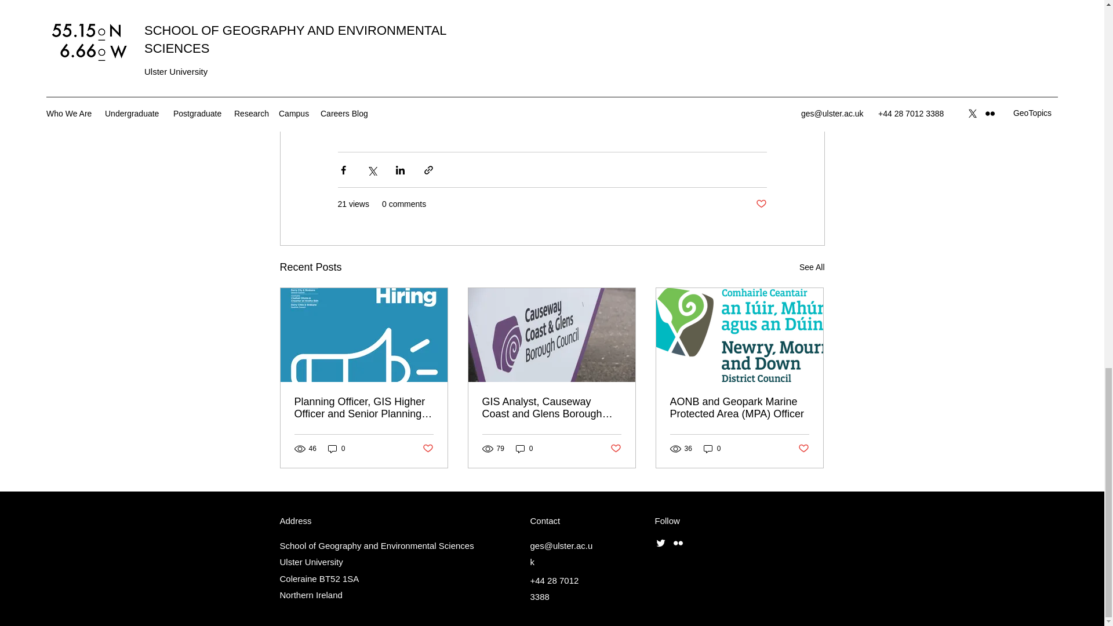 The height and width of the screenshot is (626, 1113). Describe the element at coordinates (812, 268) in the screenshot. I see `See All` at that location.